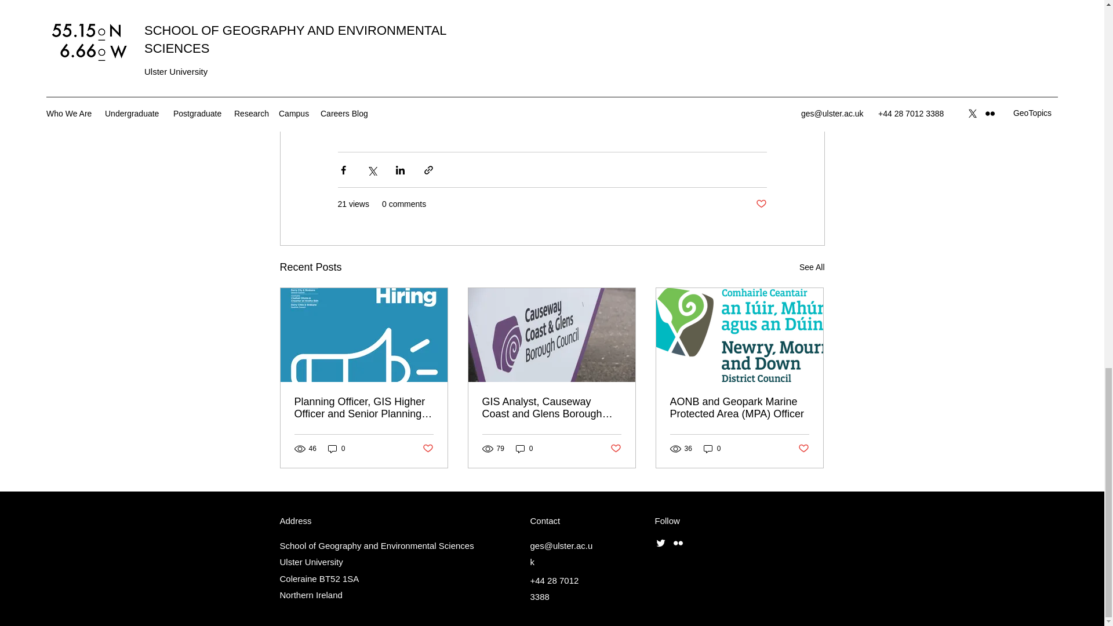 The height and width of the screenshot is (626, 1113). Describe the element at coordinates (812, 268) in the screenshot. I see `See All` at that location.